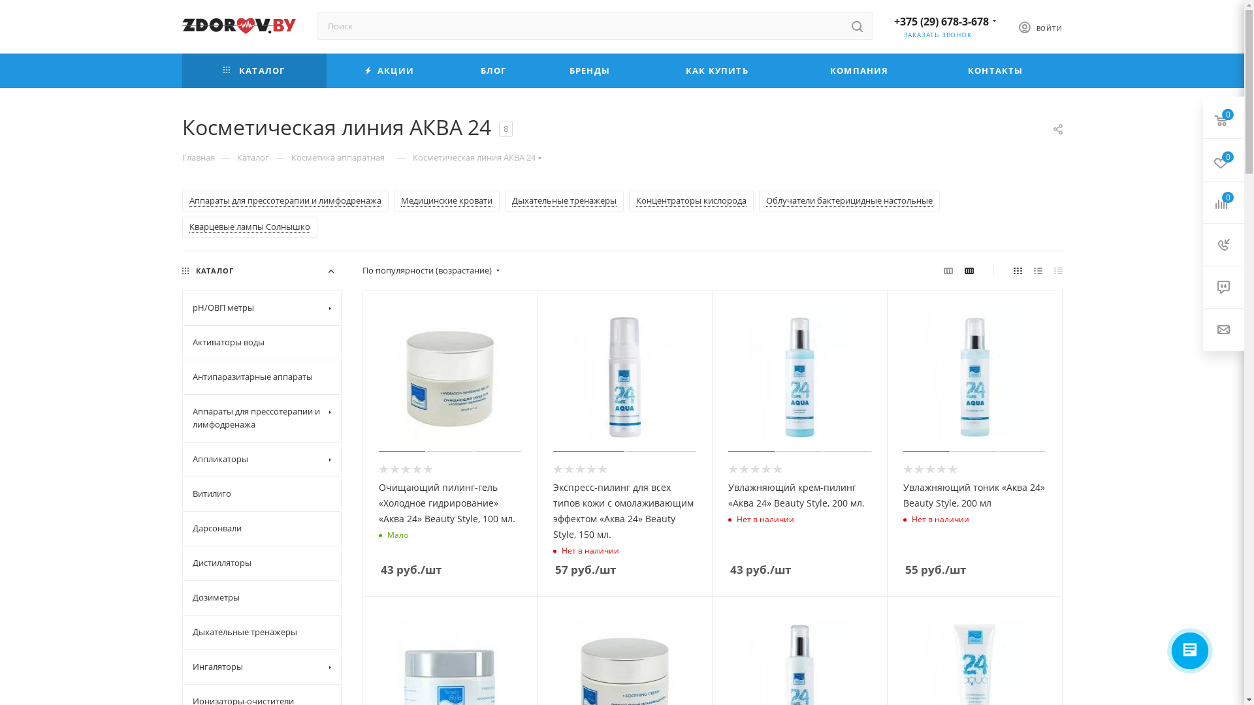  I want to click on zdorov.by, so click(238, 26).